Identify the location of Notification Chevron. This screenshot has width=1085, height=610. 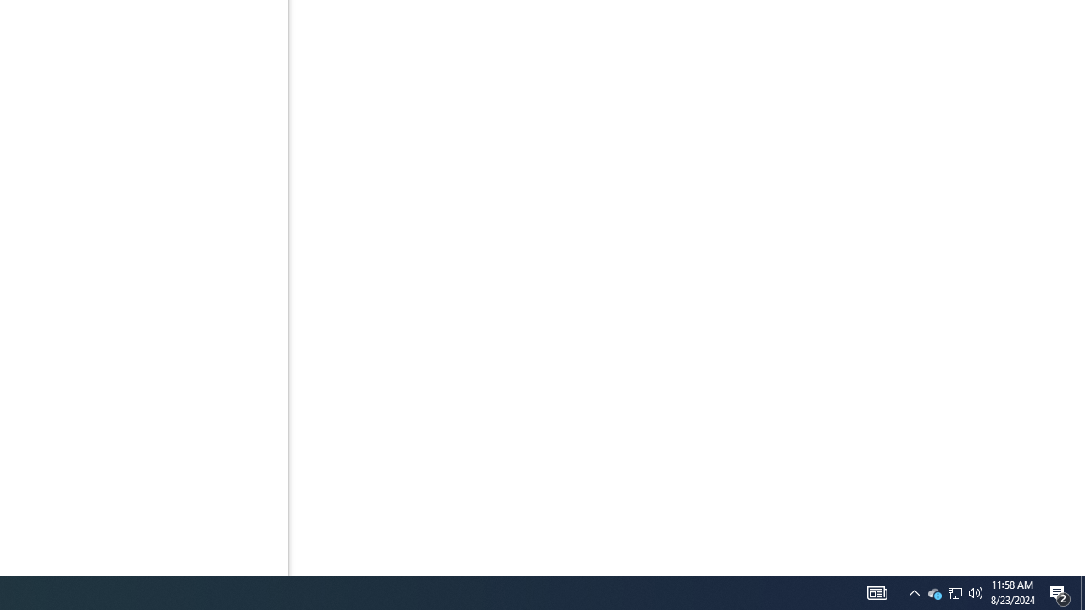
(914, 593).